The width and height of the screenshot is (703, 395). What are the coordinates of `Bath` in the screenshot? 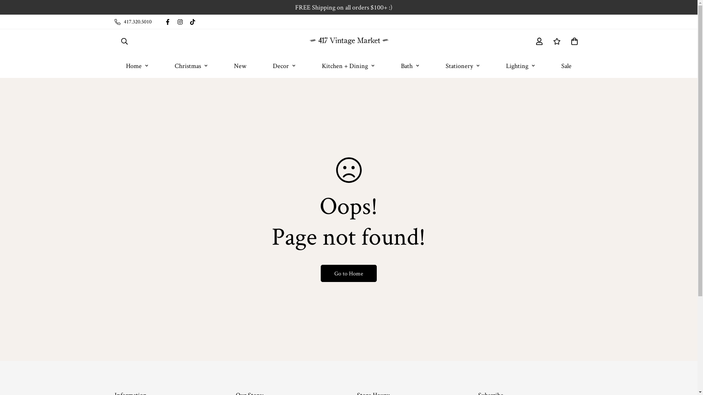 It's located at (410, 65).